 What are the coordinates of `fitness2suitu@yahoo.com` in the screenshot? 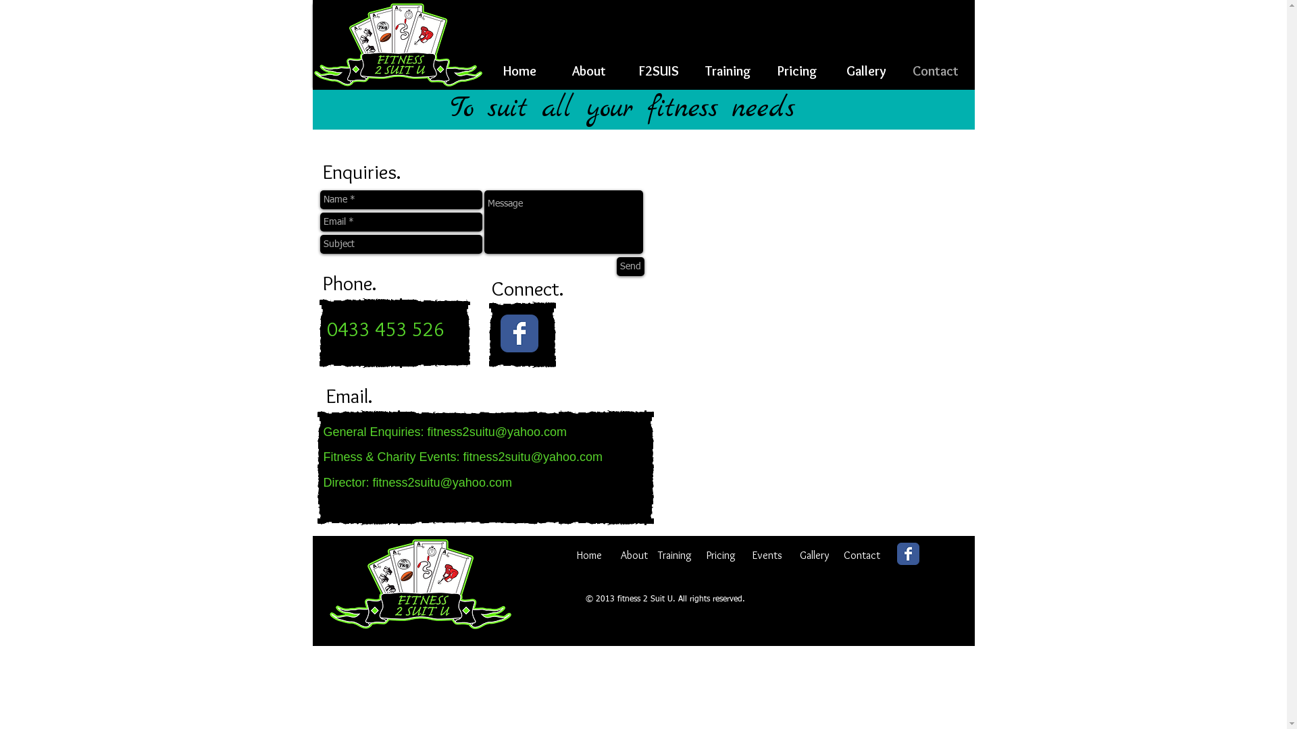 It's located at (533, 457).